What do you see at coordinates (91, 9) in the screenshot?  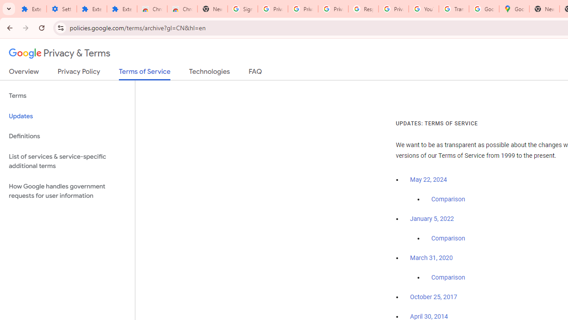 I see `Extensions` at bounding box center [91, 9].